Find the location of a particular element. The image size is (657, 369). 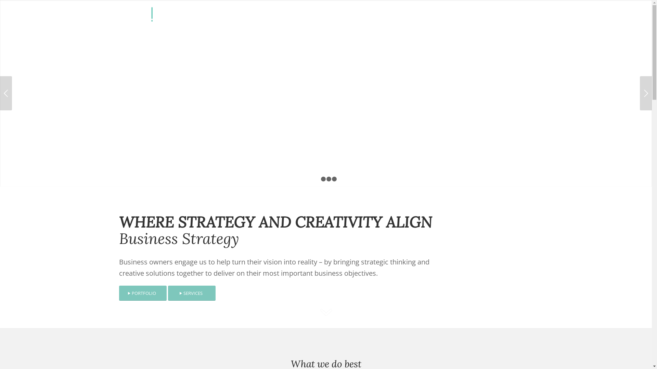

Previous is located at coordinates (6, 93).